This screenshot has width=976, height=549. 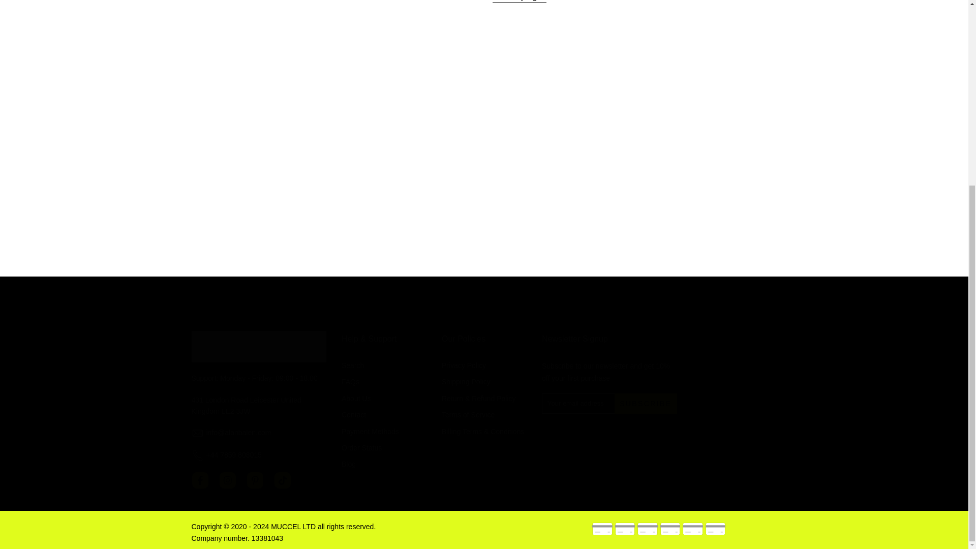 I want to click on Contact, so click(x=354, y=415).